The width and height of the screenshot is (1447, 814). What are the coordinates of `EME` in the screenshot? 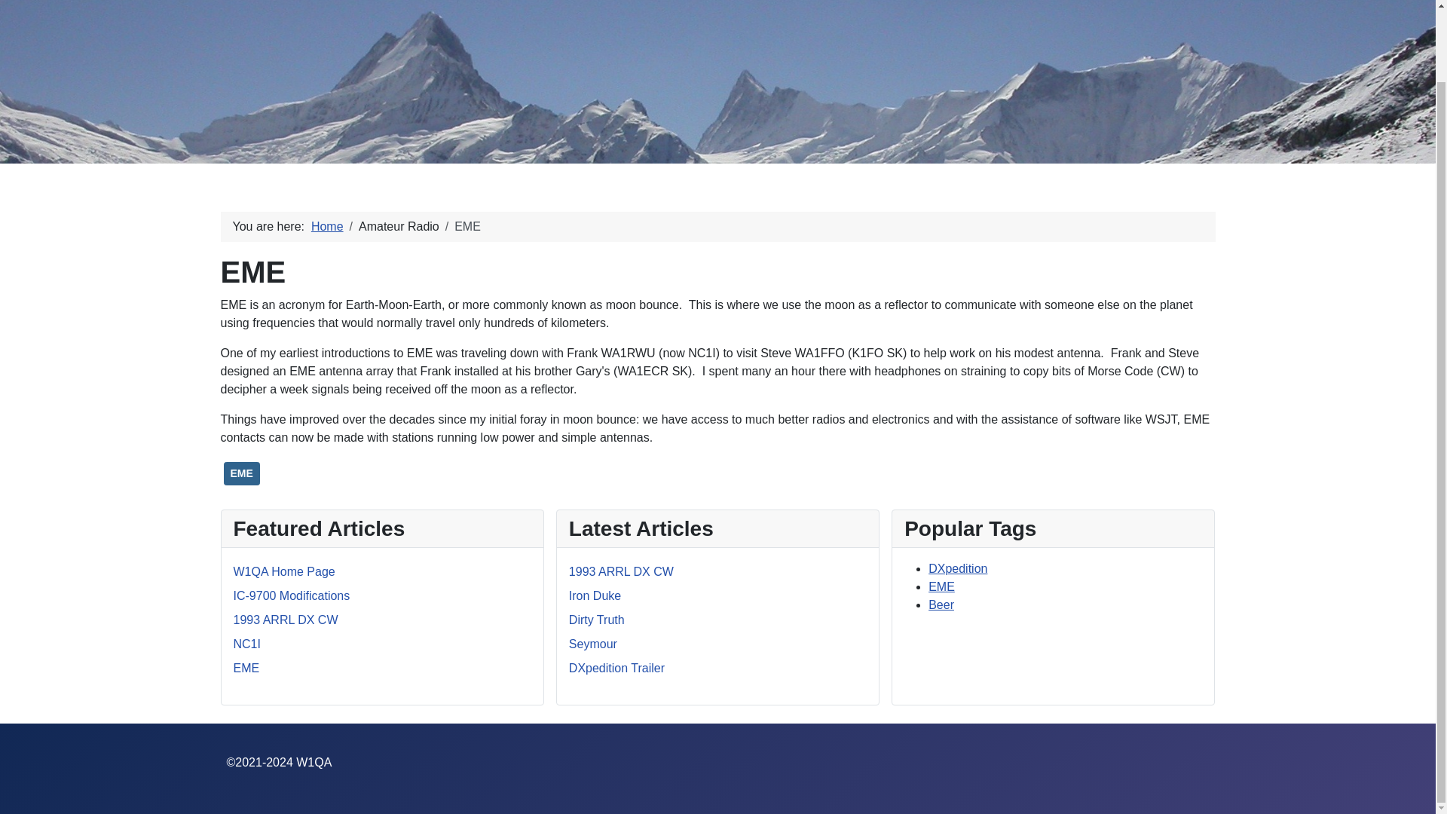 It's located at (942, 586).